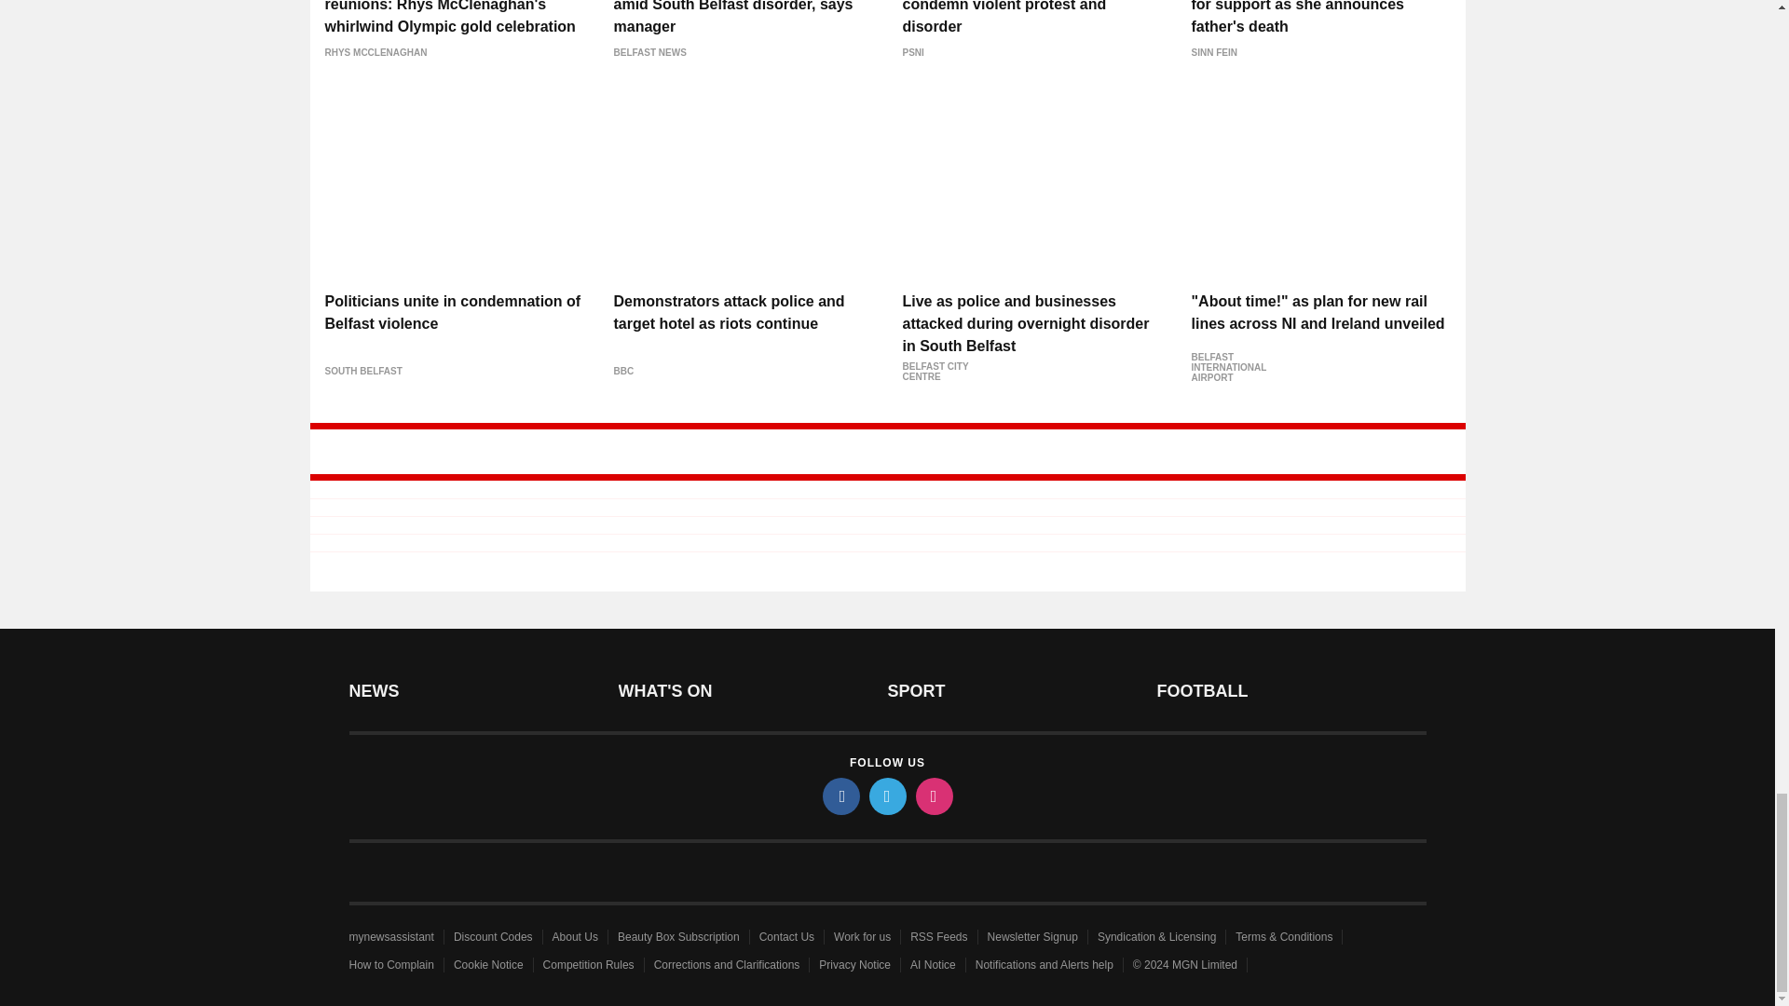  What do you see at coordinates (886, 795) in the screenshot?
I see `twitter` at bounding box center [886, 795].